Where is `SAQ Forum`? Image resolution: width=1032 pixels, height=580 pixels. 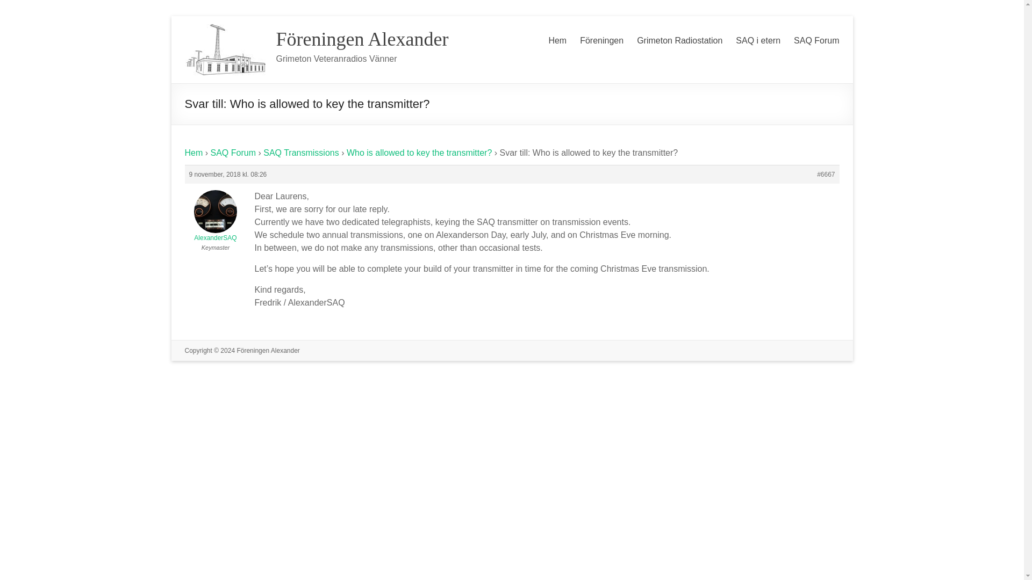 SAQ Forum is located at coordinates (233, 153).